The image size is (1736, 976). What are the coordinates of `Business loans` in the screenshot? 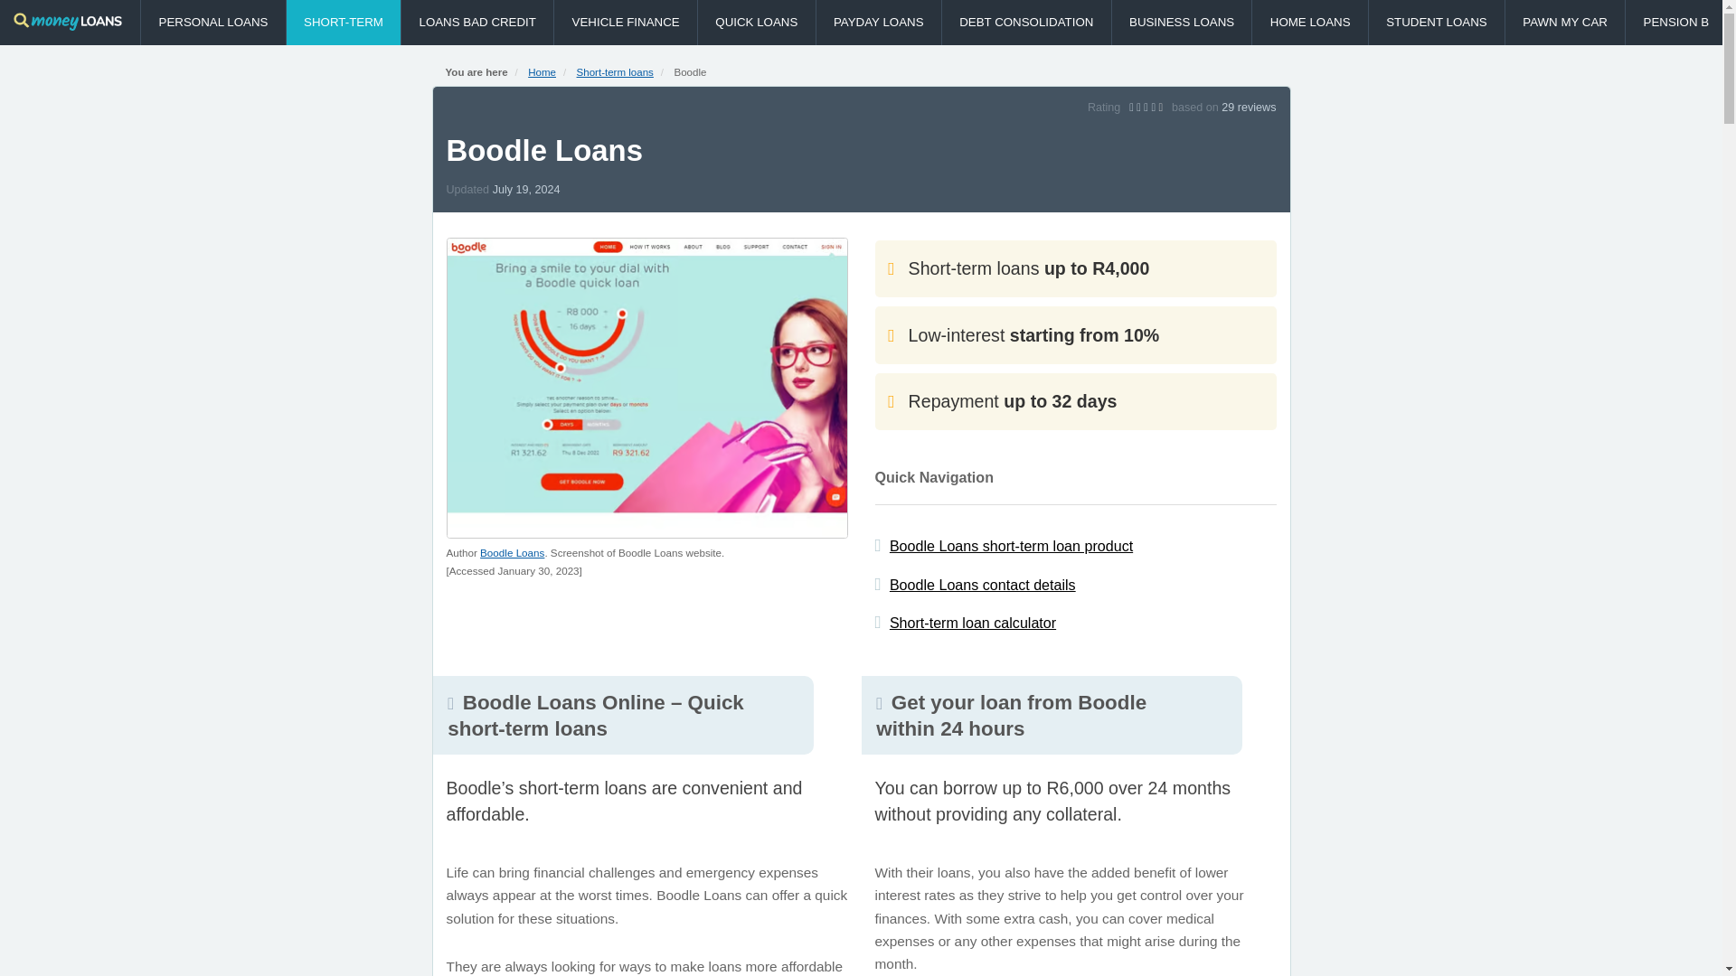 It's located at (1182, 22).